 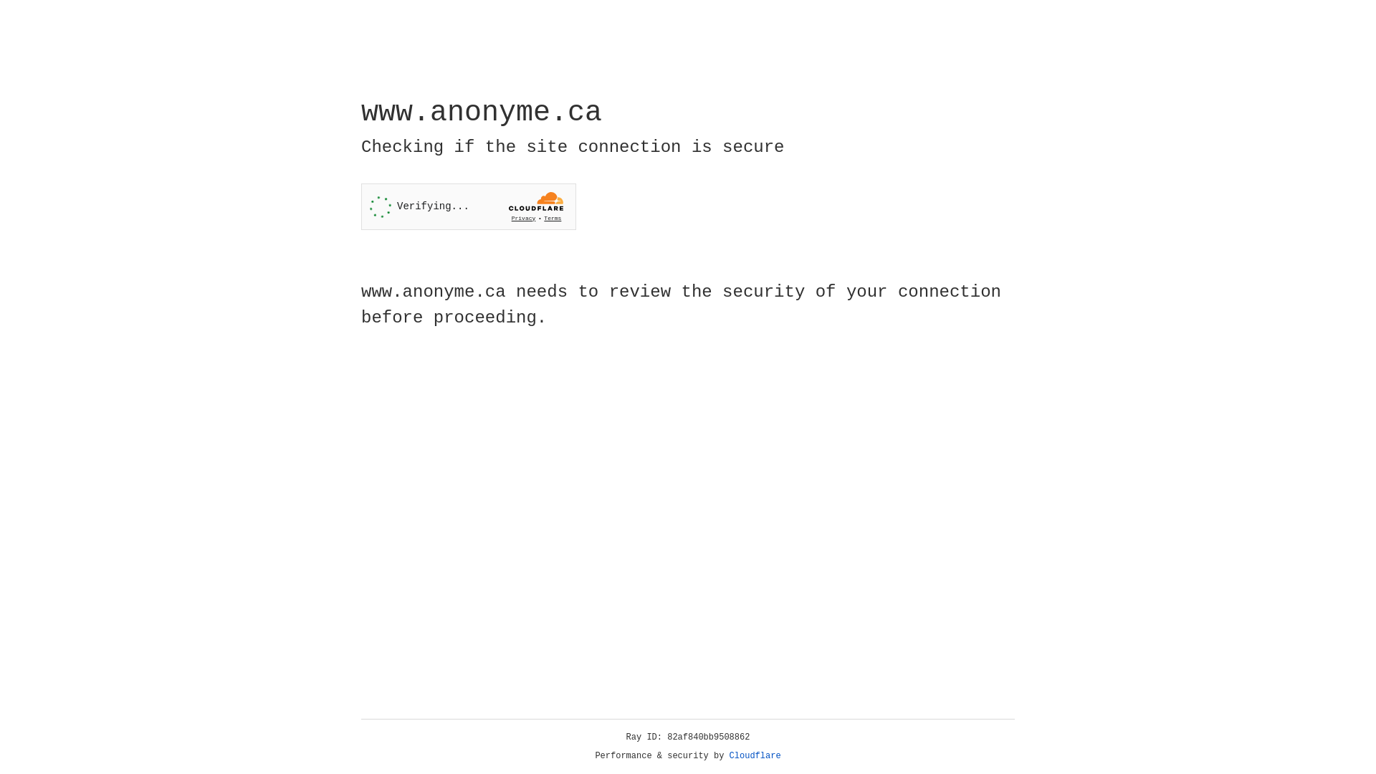 What do you see at coordinates (755, 756) in the screenshot?
I see `Cloudflare` at bounding box center [755, 756].